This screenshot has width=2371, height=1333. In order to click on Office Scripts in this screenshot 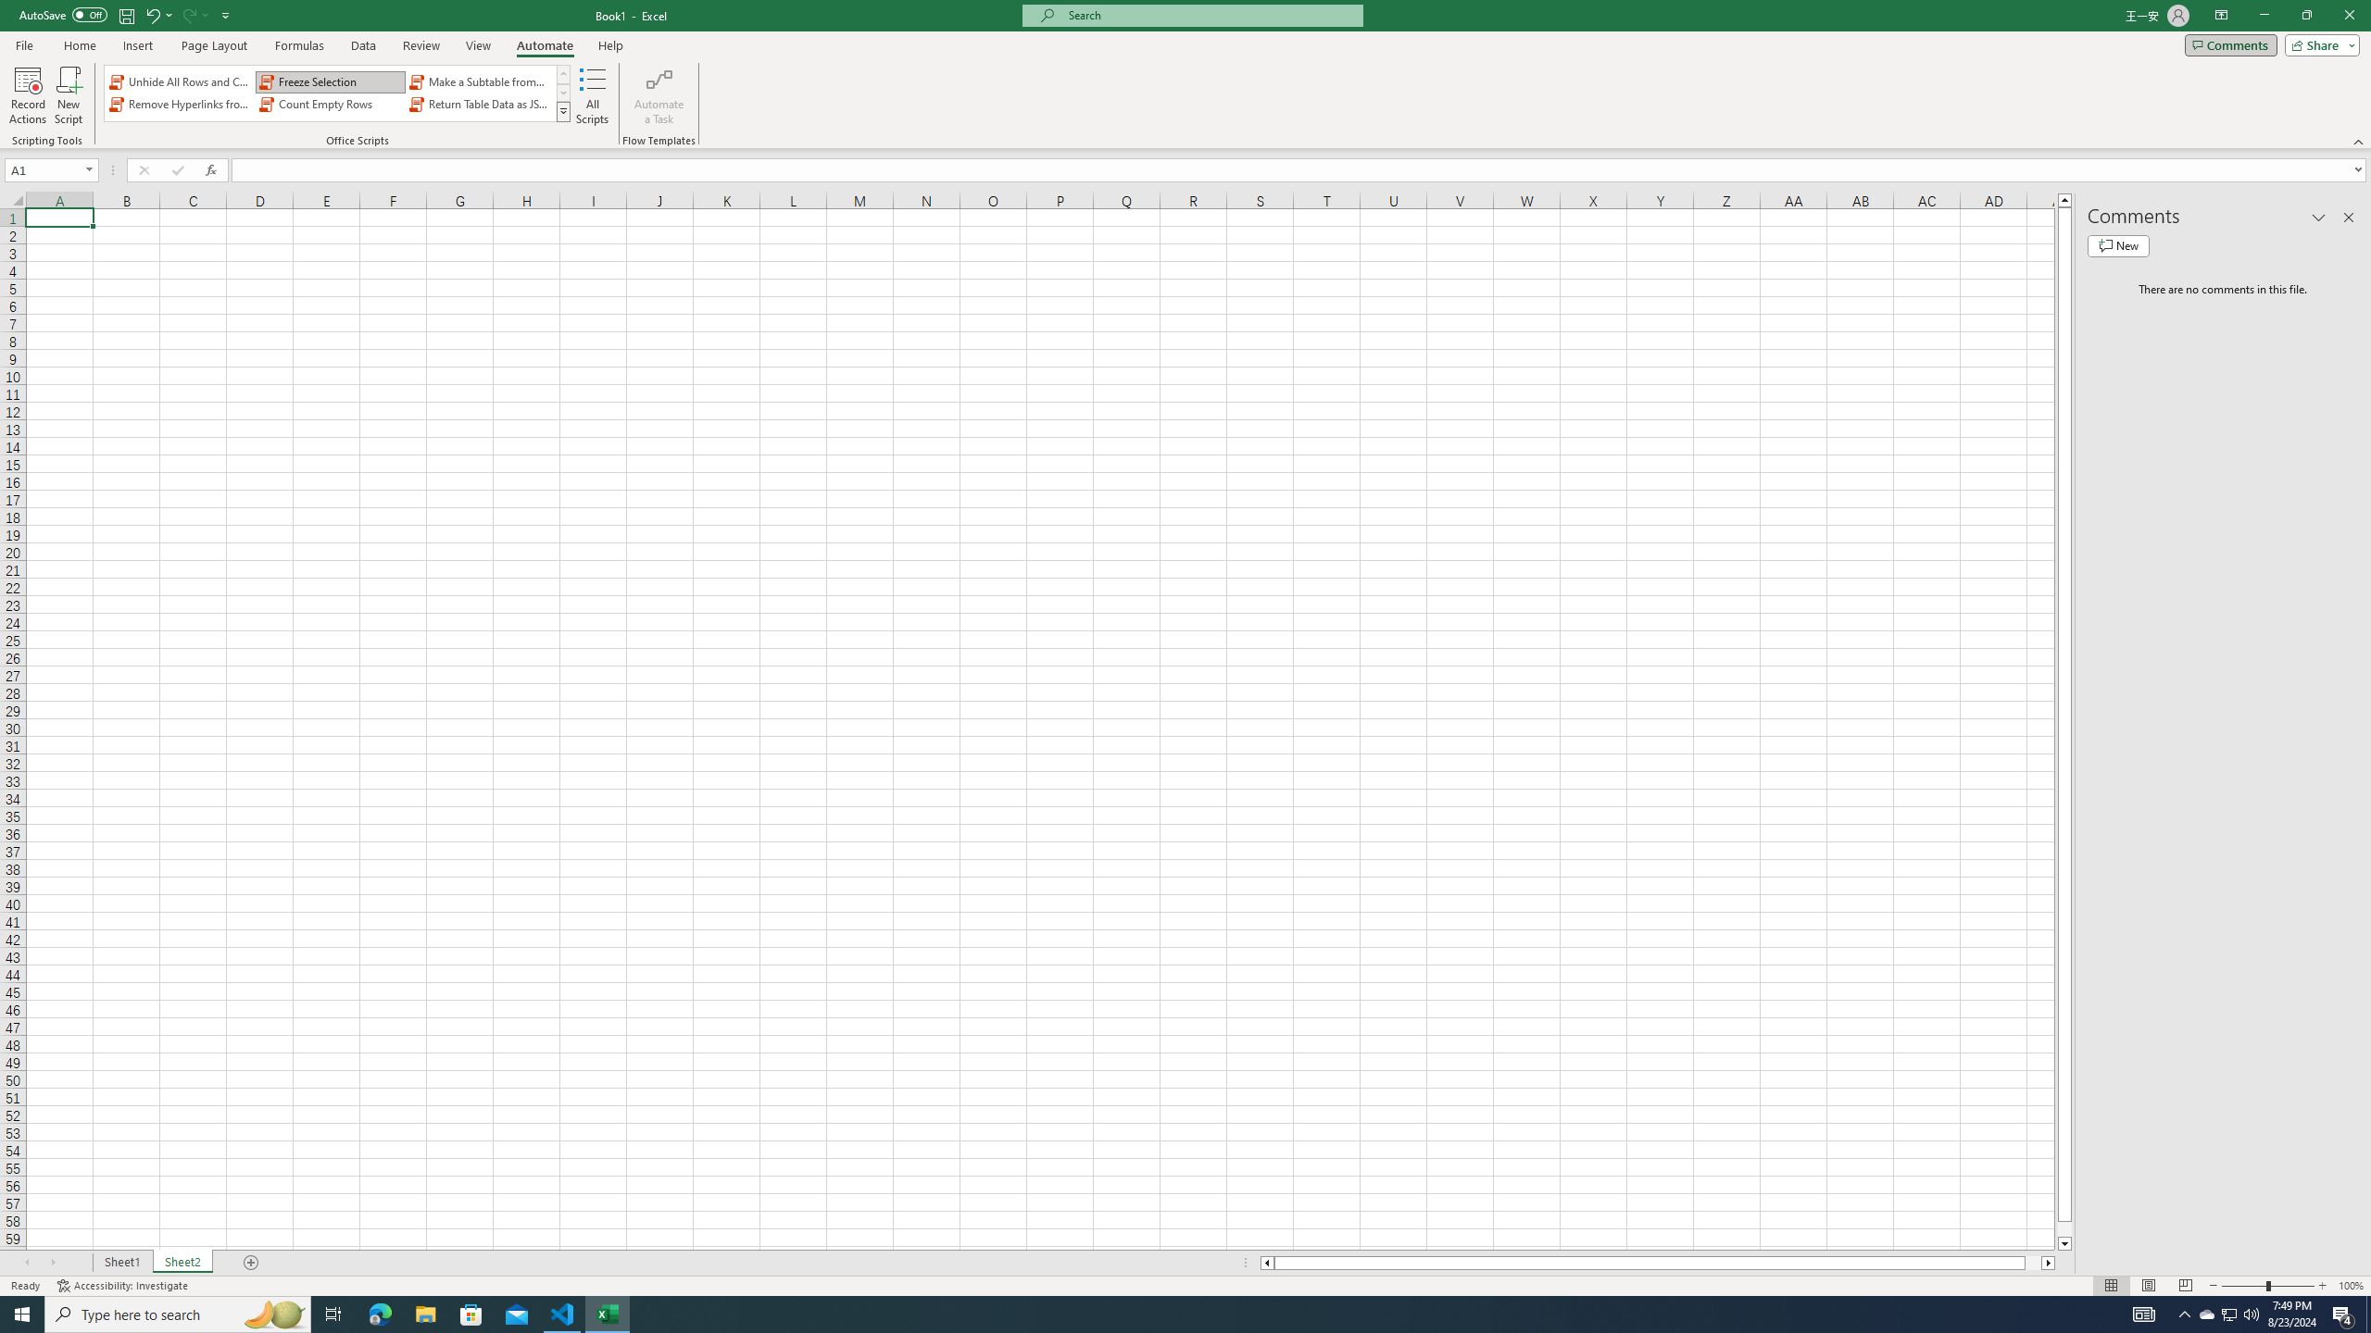, I will do `click(563, 111)`.